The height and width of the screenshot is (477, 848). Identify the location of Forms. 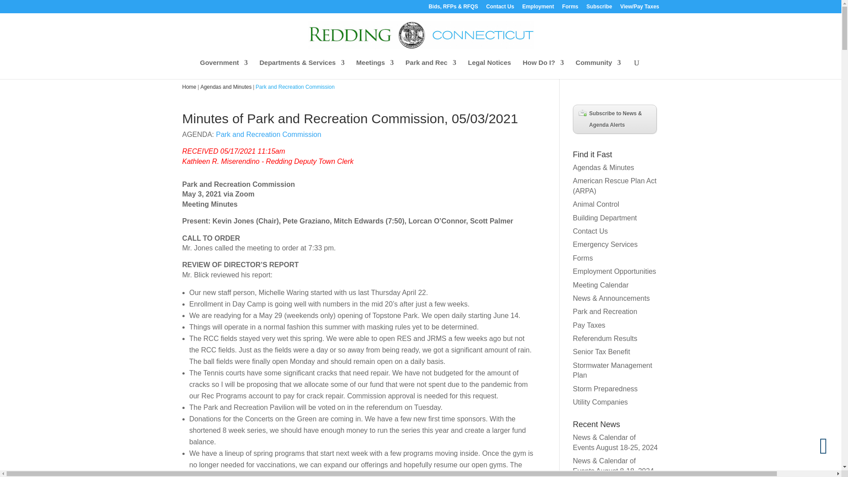
(570, 8).